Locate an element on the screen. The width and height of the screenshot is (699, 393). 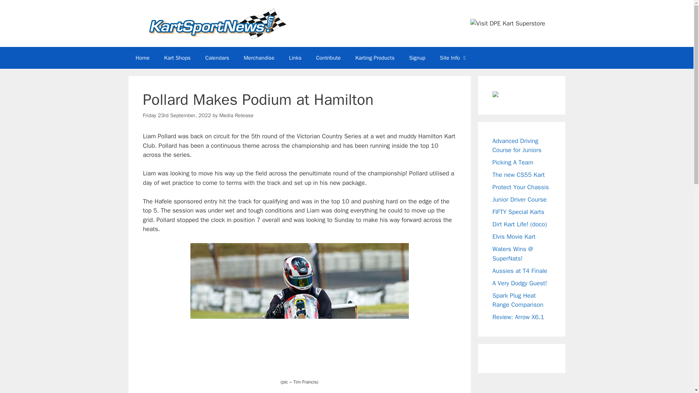
Contribute is located at coordinates (328, 57).